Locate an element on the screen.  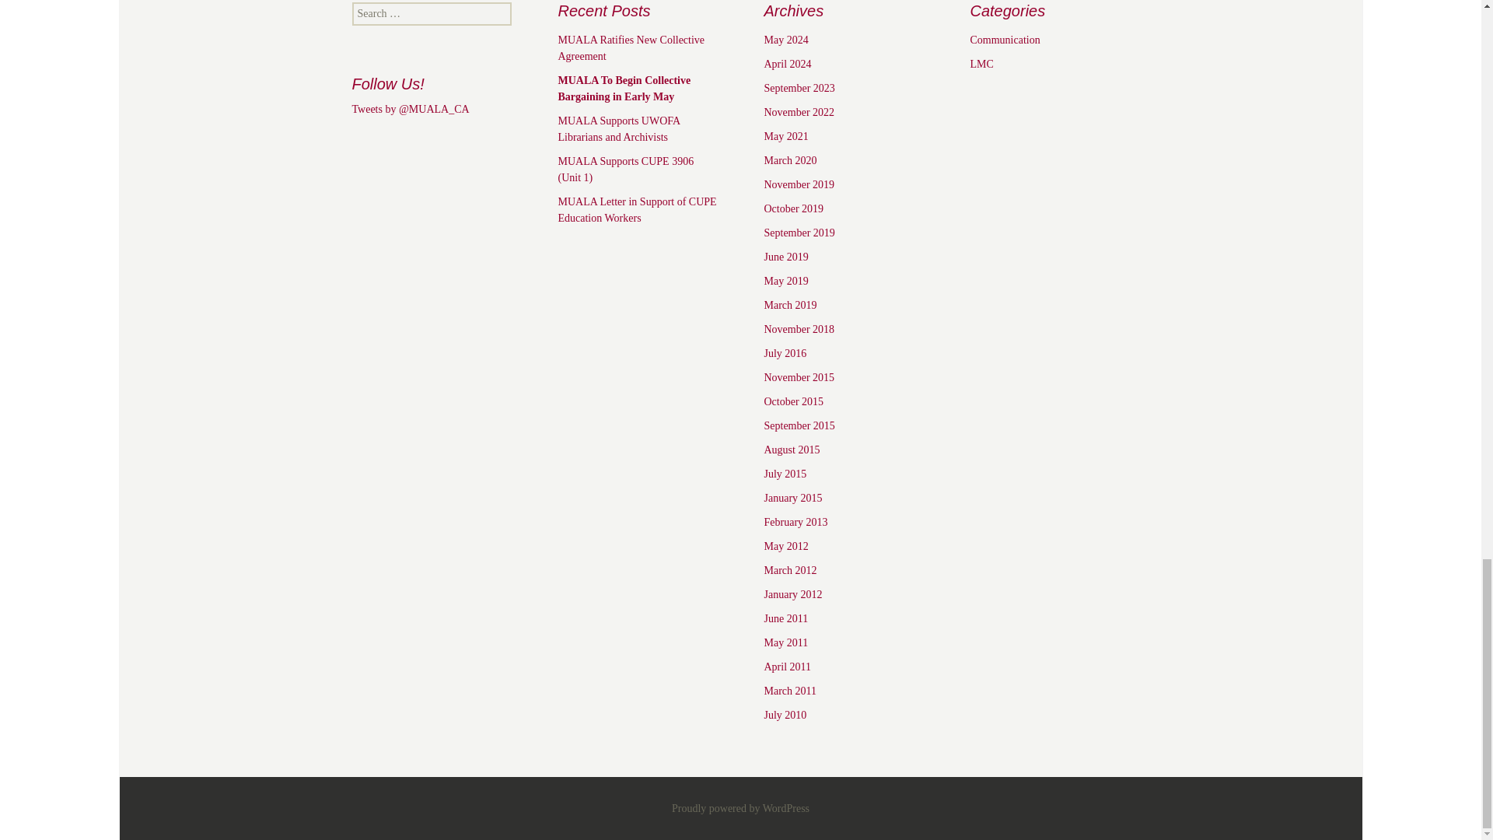
October 2019 is located at coordinates (793, 208).